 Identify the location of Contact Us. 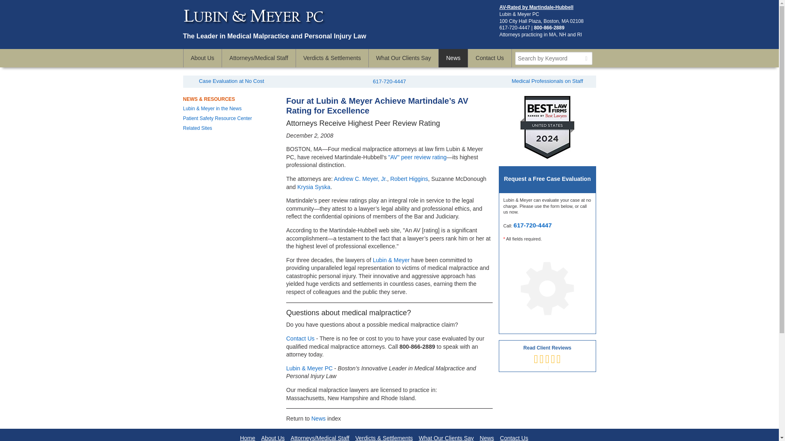
(300, 338).